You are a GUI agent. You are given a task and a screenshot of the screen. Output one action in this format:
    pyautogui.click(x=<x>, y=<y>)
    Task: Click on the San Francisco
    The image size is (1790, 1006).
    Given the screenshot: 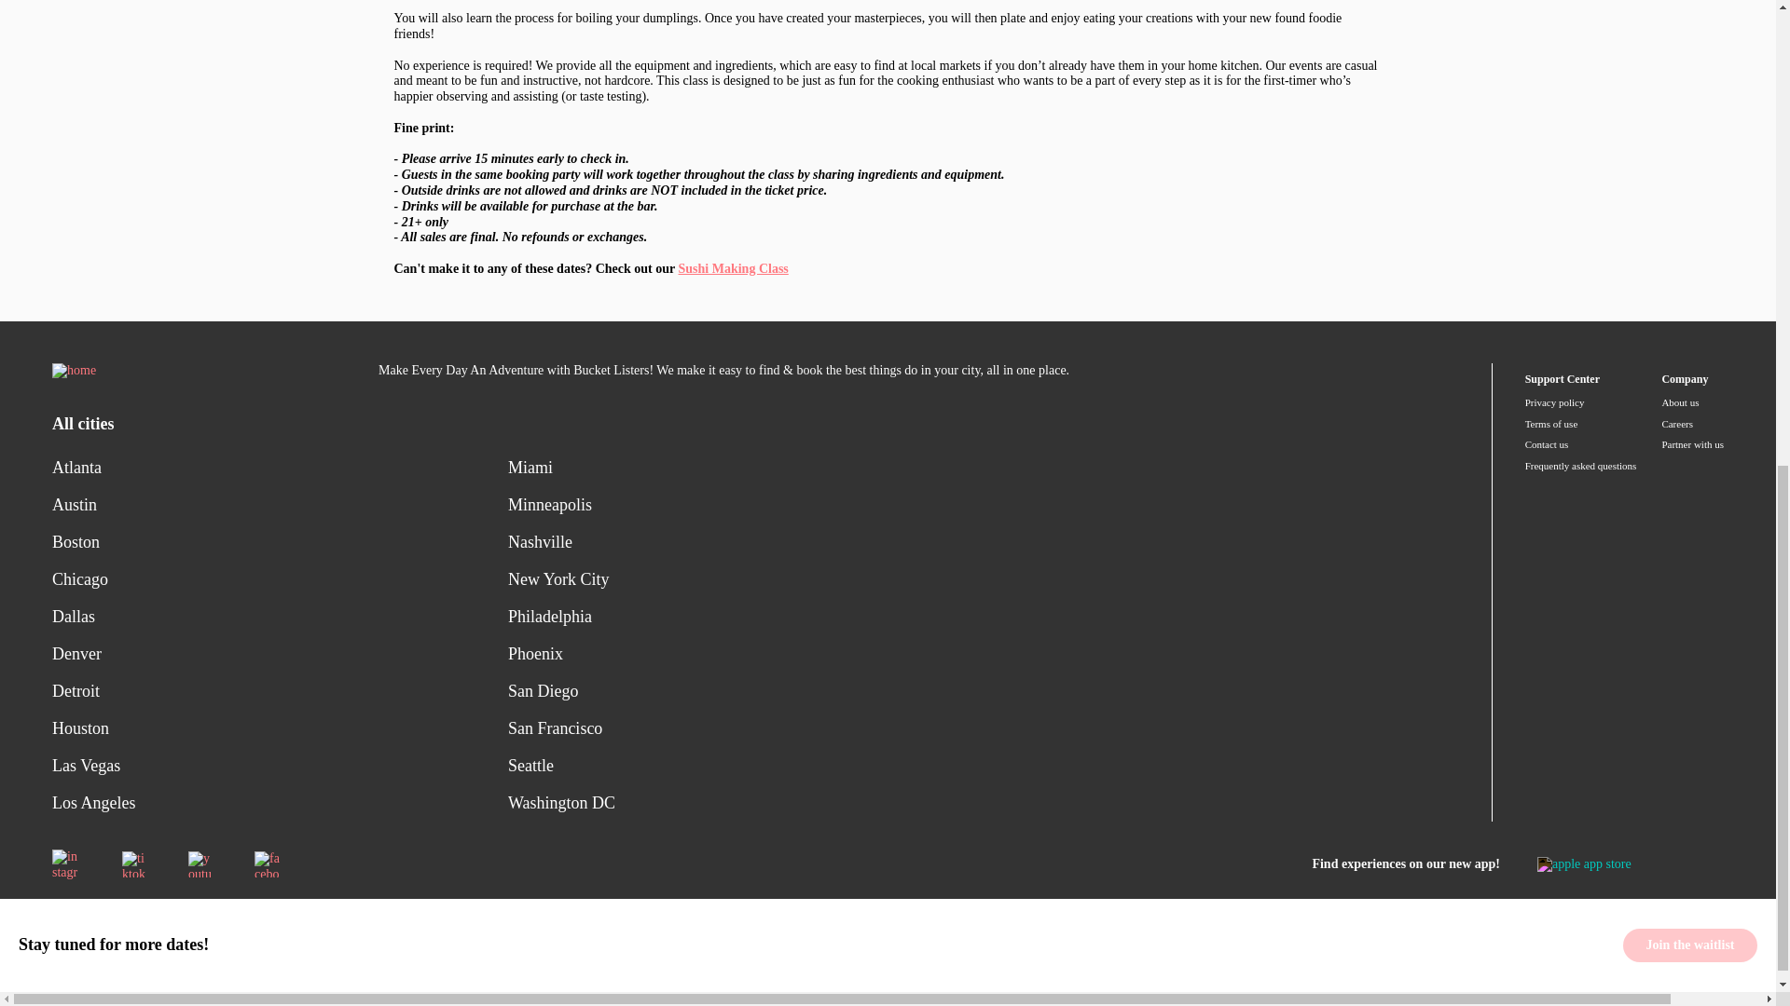 What is the action you would take?
    pyautogui.click(x=748, y=728)
    